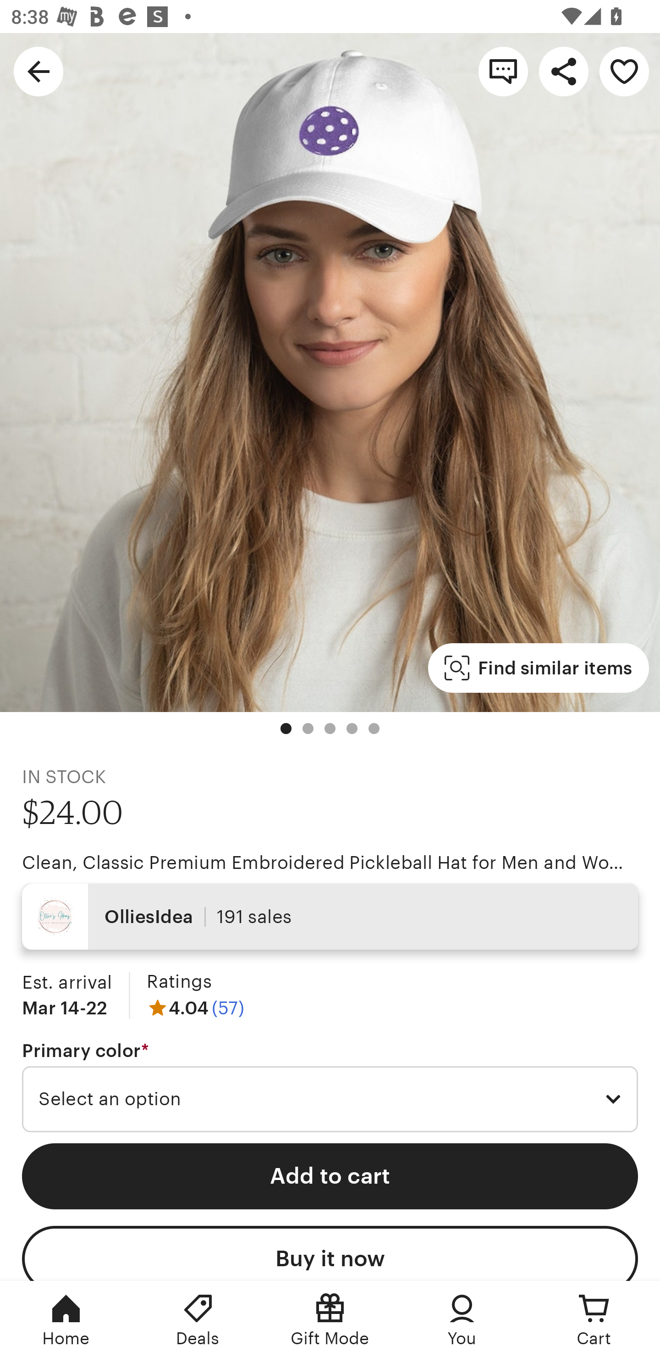 Image resolution: width=660 pixels, height=1358 pixels. I want to click on Cart, so click(594, 1319).